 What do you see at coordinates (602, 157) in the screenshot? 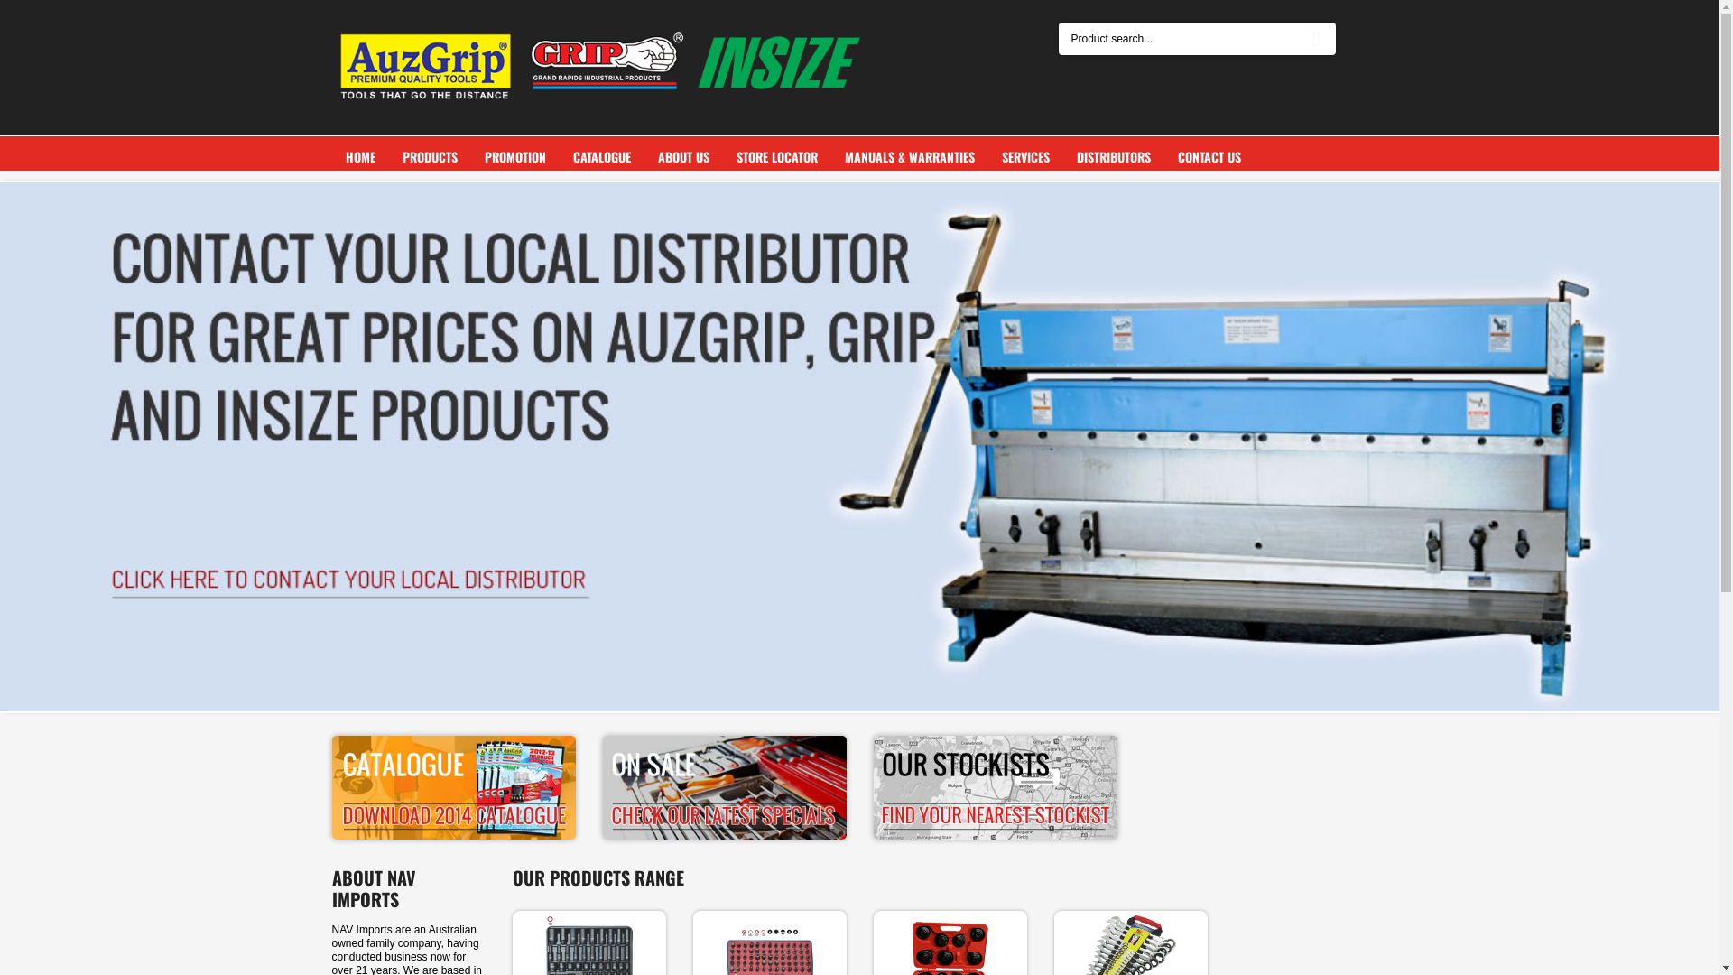
I see `CATALOGUE` at bounding box center [602, 157].